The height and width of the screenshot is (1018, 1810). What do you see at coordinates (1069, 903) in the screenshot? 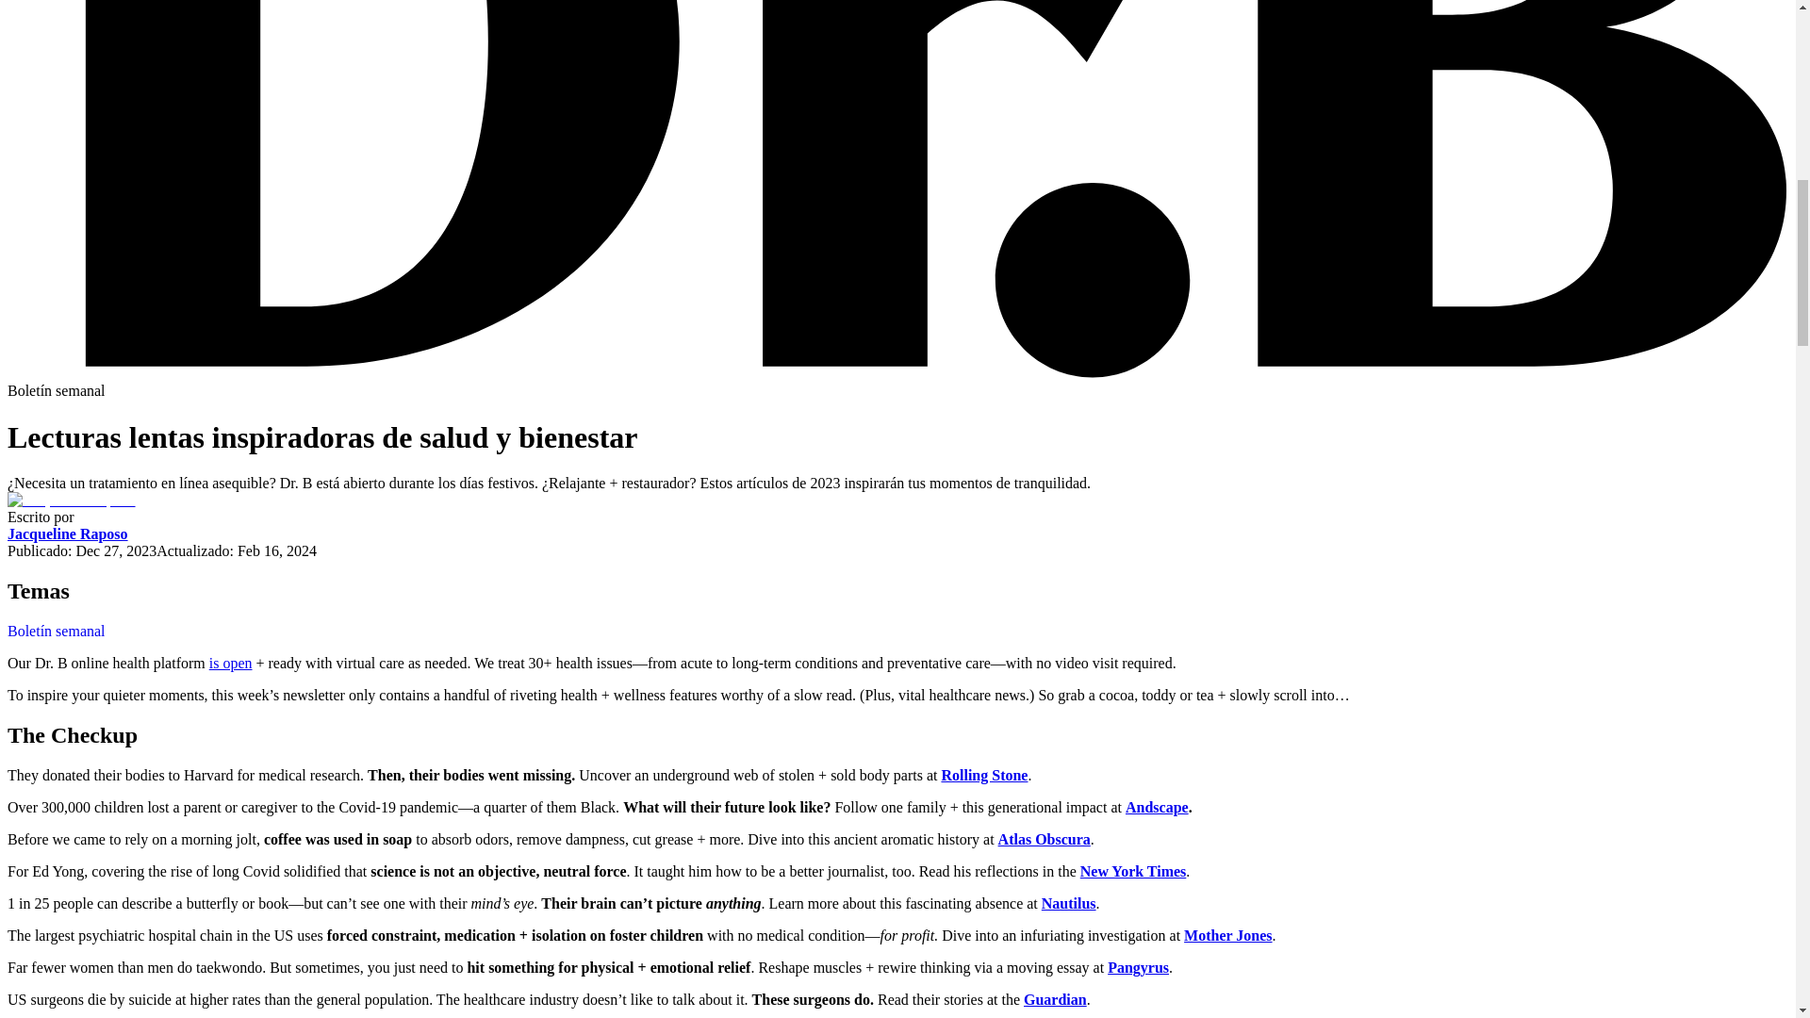
I see `Nautilus` at bounding box center [1069, 903].